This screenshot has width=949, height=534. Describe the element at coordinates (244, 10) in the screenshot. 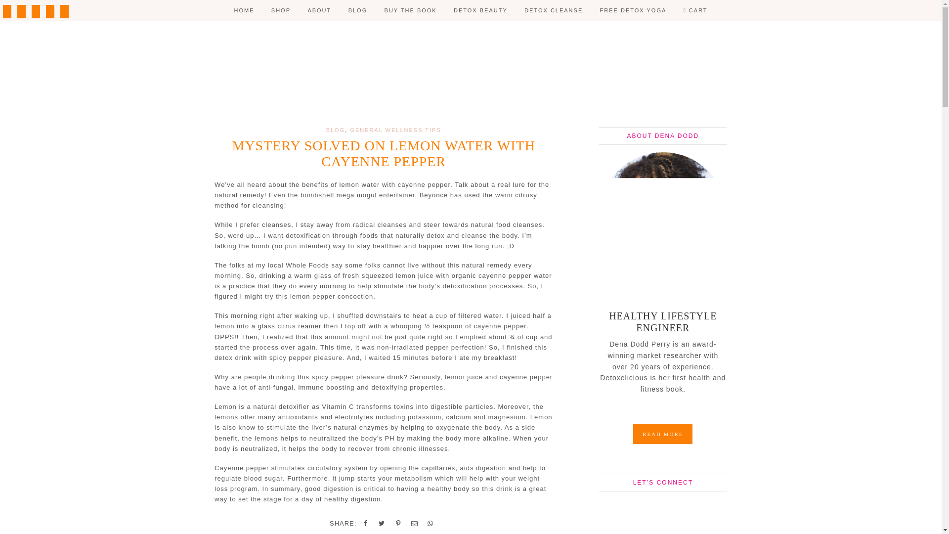

I see `HOME` at that location.